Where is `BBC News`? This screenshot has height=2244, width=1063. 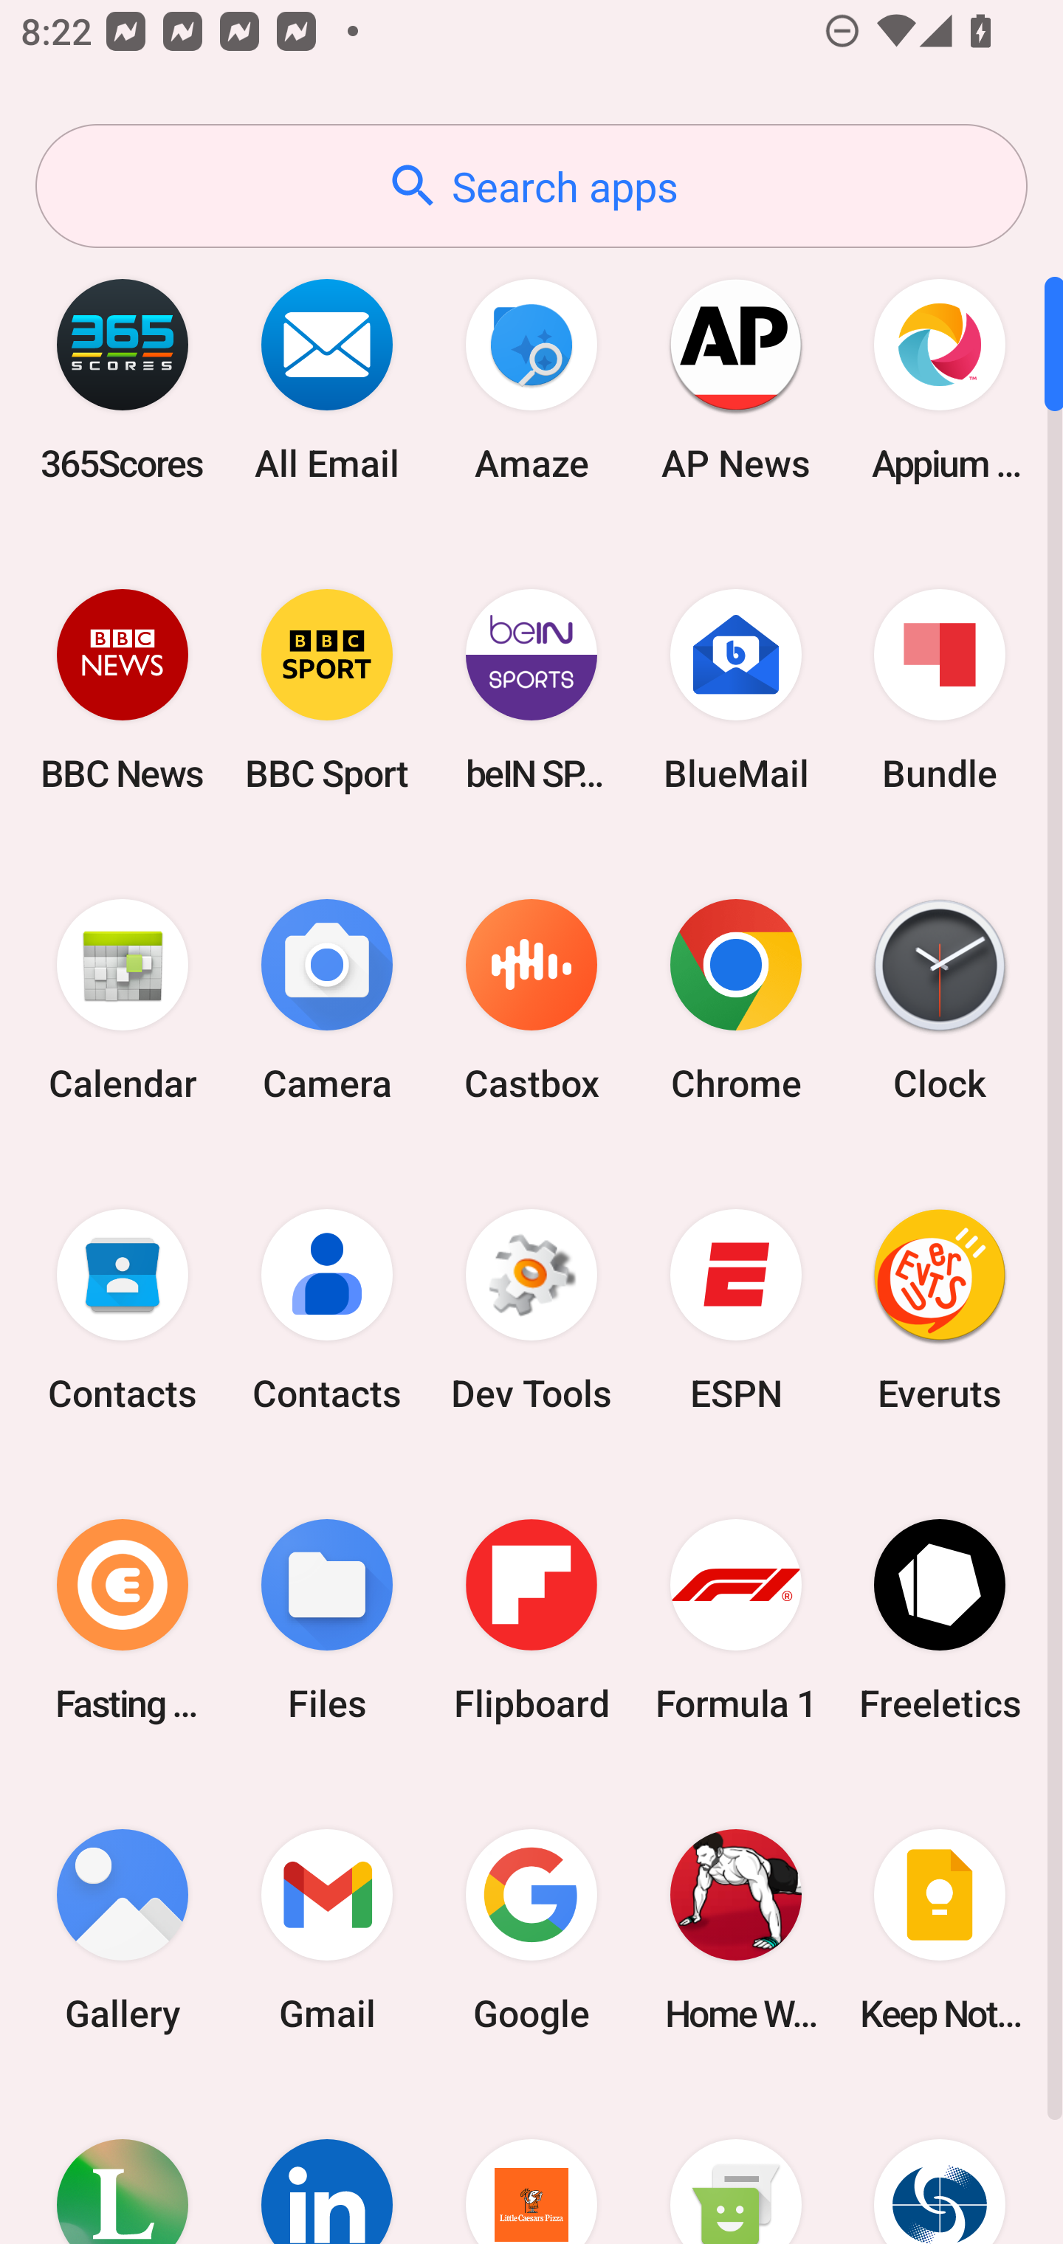
BBC News is located at coordinates (123, 689).